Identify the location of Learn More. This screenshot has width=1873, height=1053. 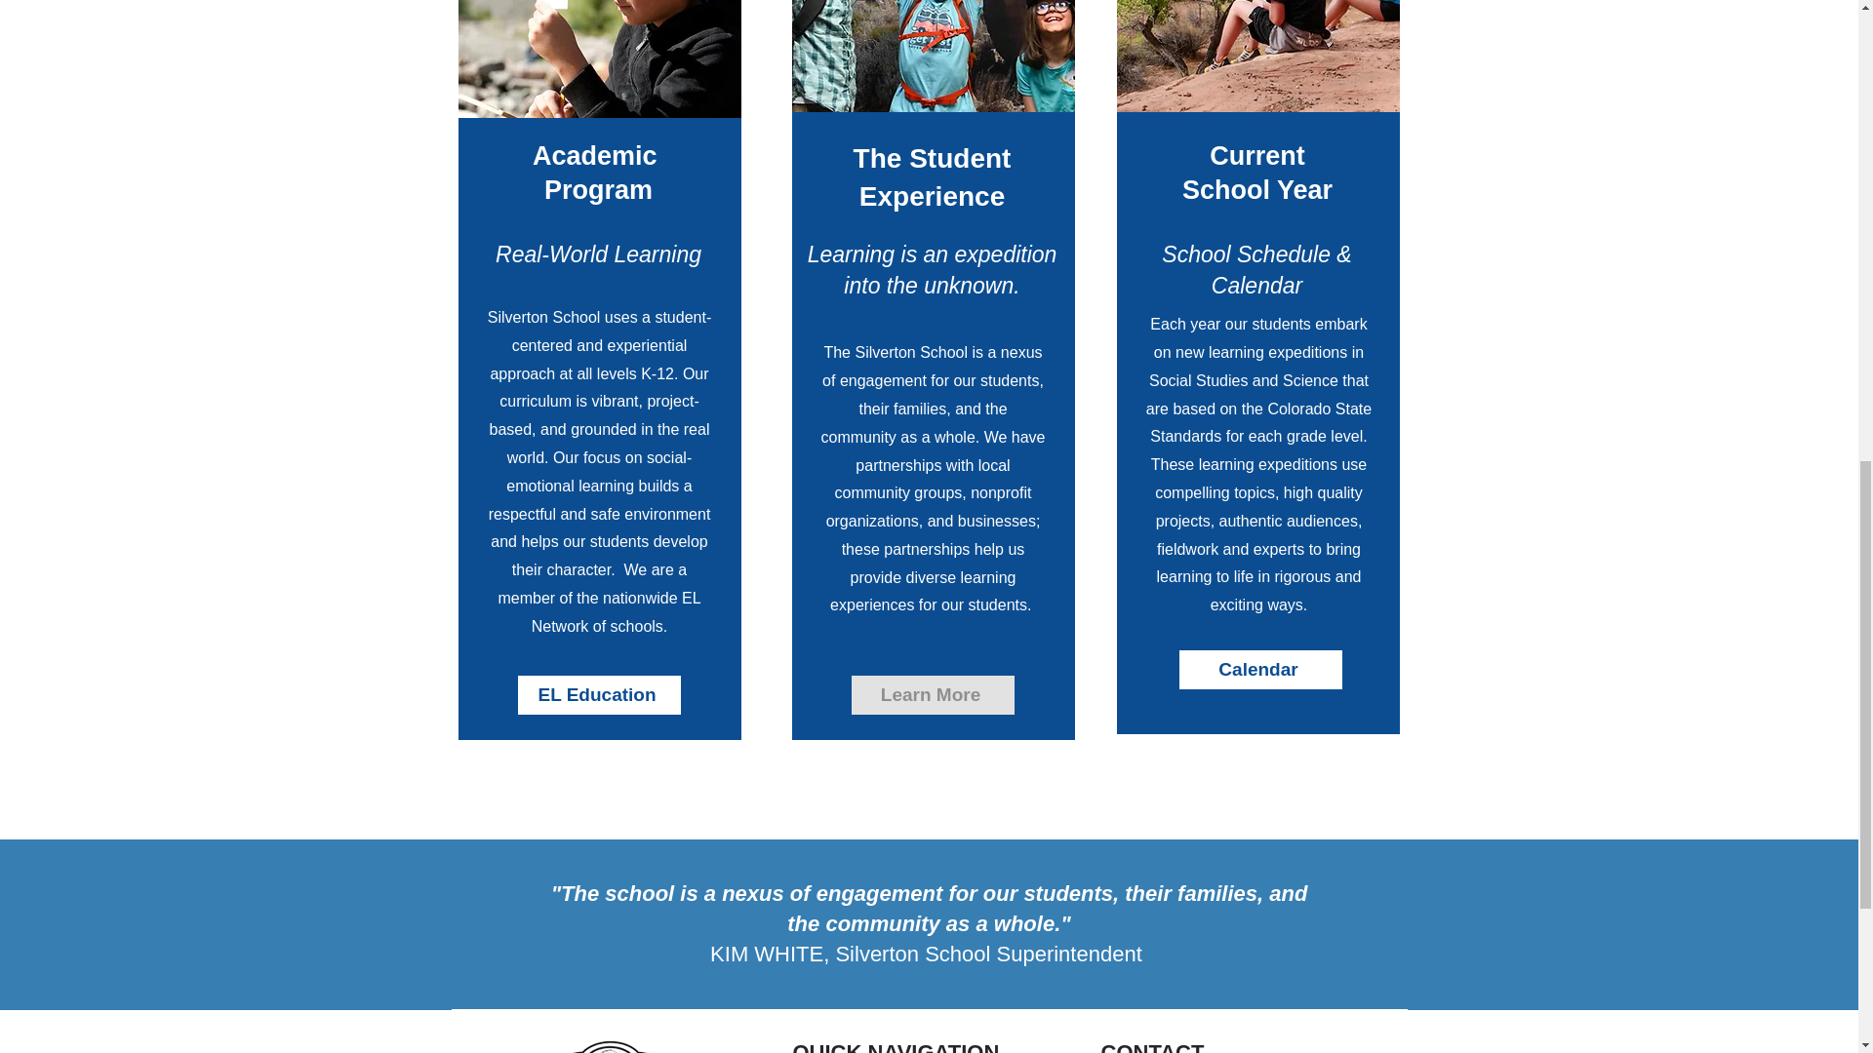
(931, 695).